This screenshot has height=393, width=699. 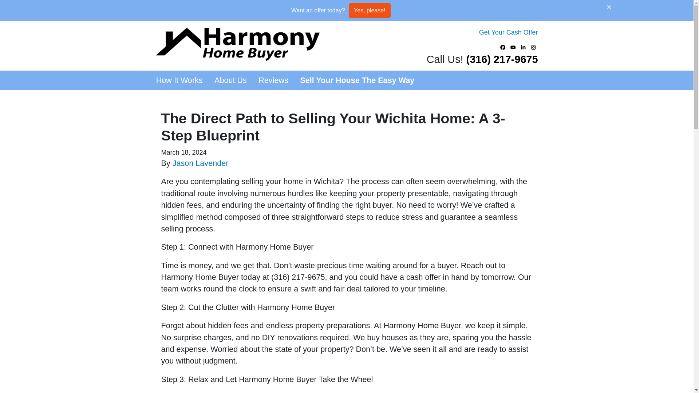 What do you see at coordinates (179, 80) in the screenshot?
I see `How It Works` at bounding box center [179, 80].